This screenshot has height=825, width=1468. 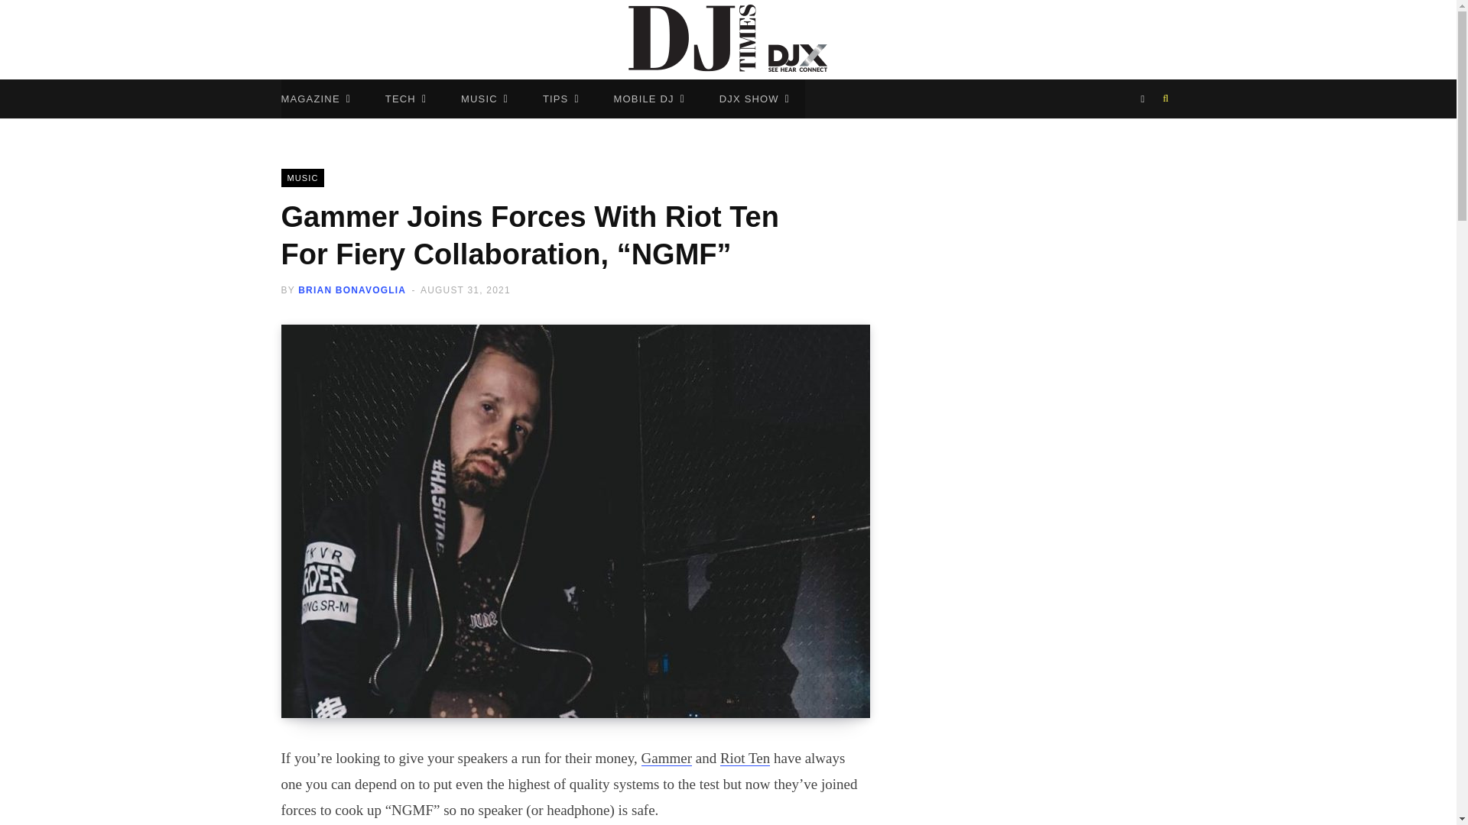 What do you see at coordinates (728, 40) in the screenshot?
I see `The Nexus of All Things DJ` at bounding box center [728, 40].